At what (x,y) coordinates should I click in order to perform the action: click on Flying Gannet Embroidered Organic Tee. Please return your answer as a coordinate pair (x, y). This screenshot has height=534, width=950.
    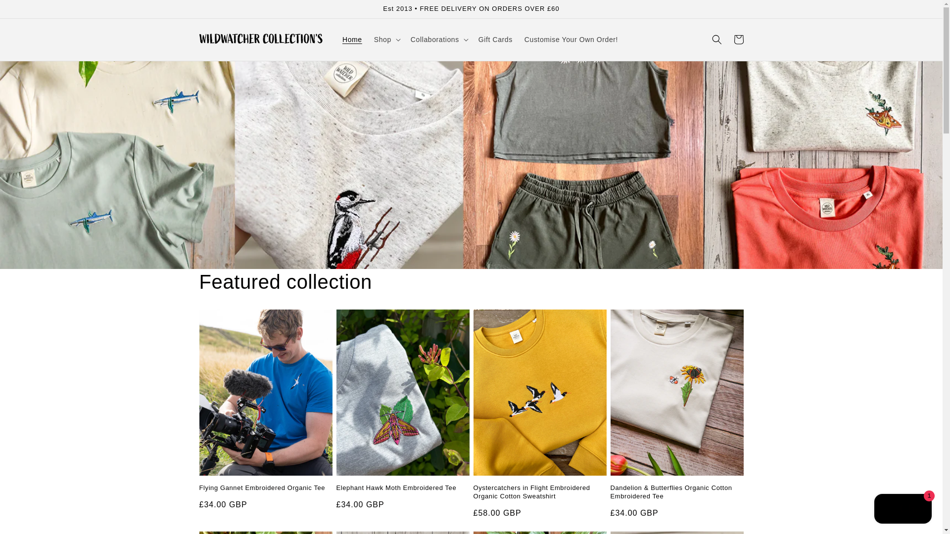
    Looking at the image, I should click on (265, 488).